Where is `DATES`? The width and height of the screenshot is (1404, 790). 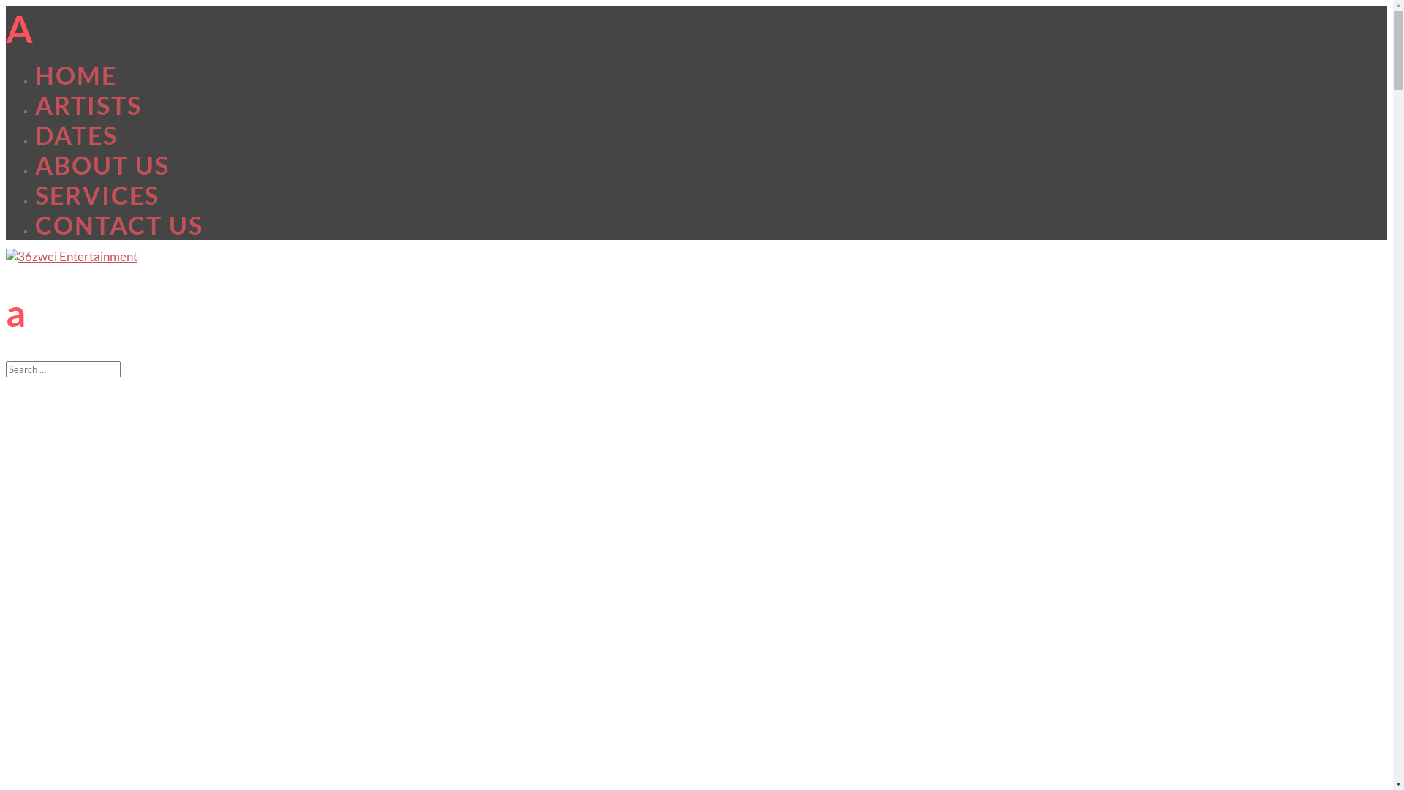 DATES is located at coordinates (76, 135).